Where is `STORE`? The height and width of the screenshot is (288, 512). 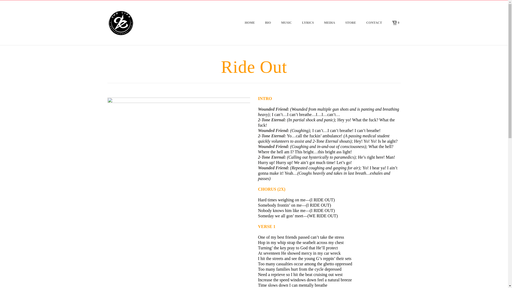 STORE is located at coordinates (351, 23).